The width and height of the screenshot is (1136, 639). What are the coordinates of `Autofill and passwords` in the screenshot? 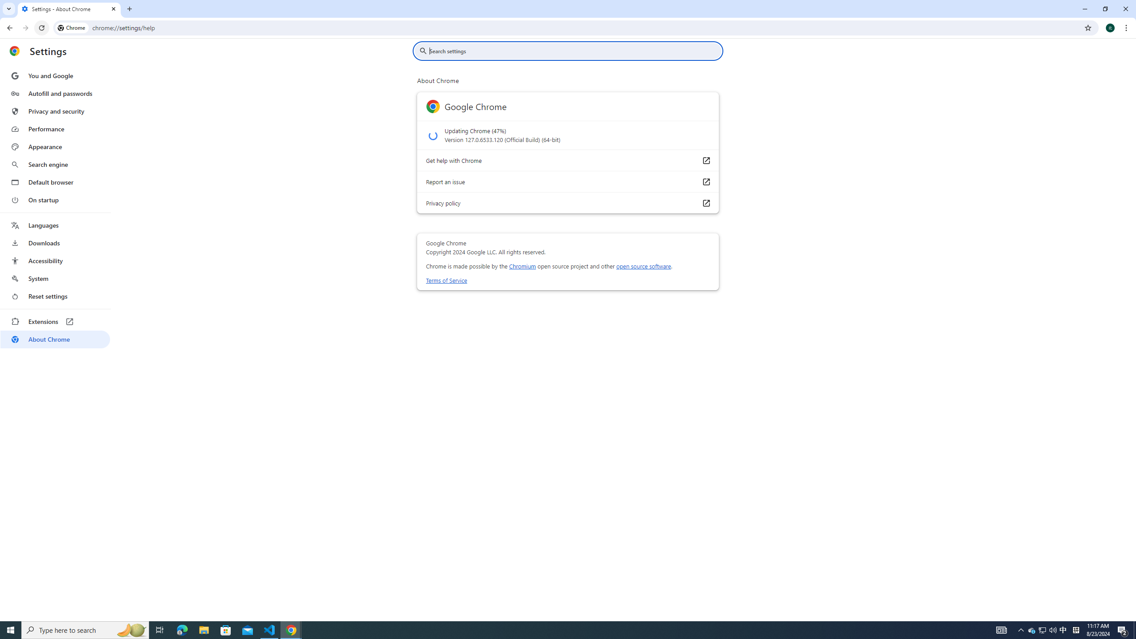 It's located at (55, 93).